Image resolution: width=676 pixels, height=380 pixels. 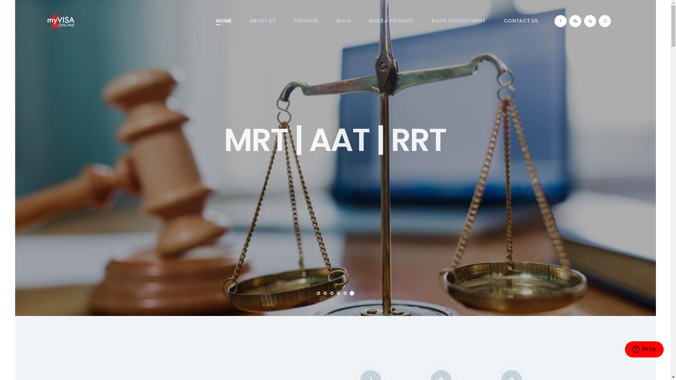 What do you see at coordinates (459, 21) in the screenshot?
I see `BOOK APPOINTMENT` at bounding box center [459, 21].